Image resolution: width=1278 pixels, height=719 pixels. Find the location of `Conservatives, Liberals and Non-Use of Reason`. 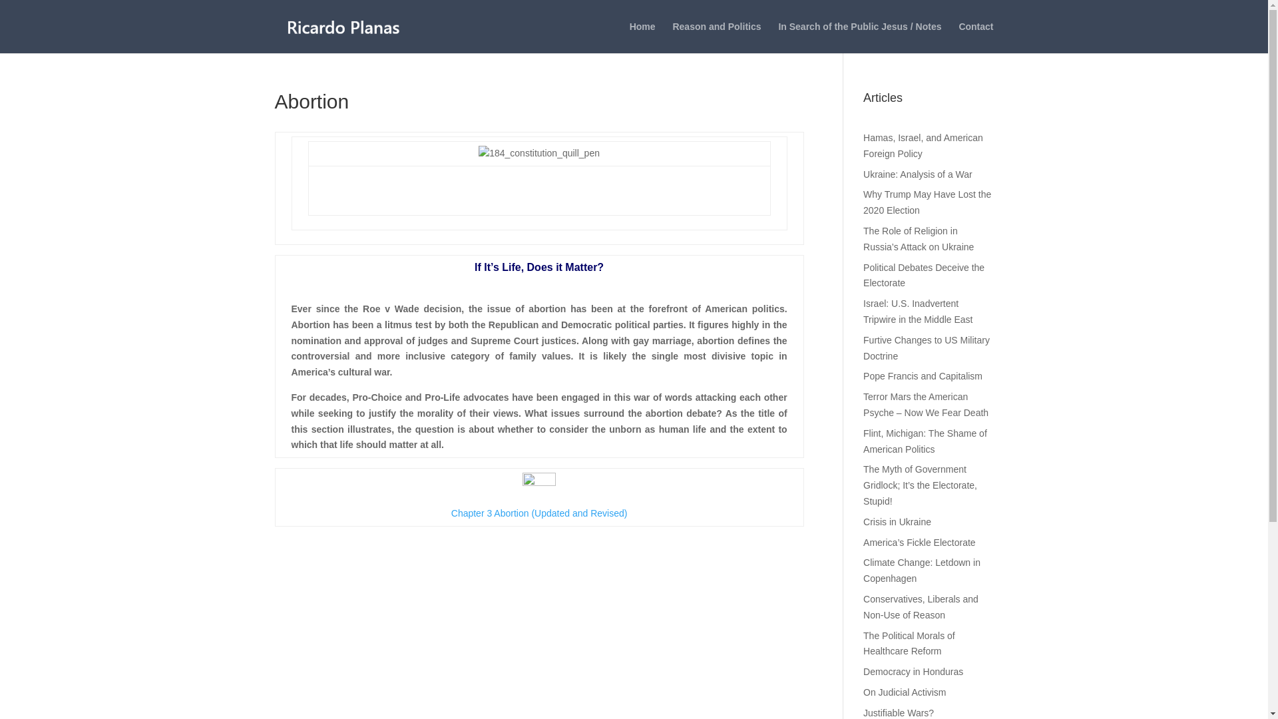

Conservatives, Liberals and Non-Use of Reason is located at coordinates (921, 607).